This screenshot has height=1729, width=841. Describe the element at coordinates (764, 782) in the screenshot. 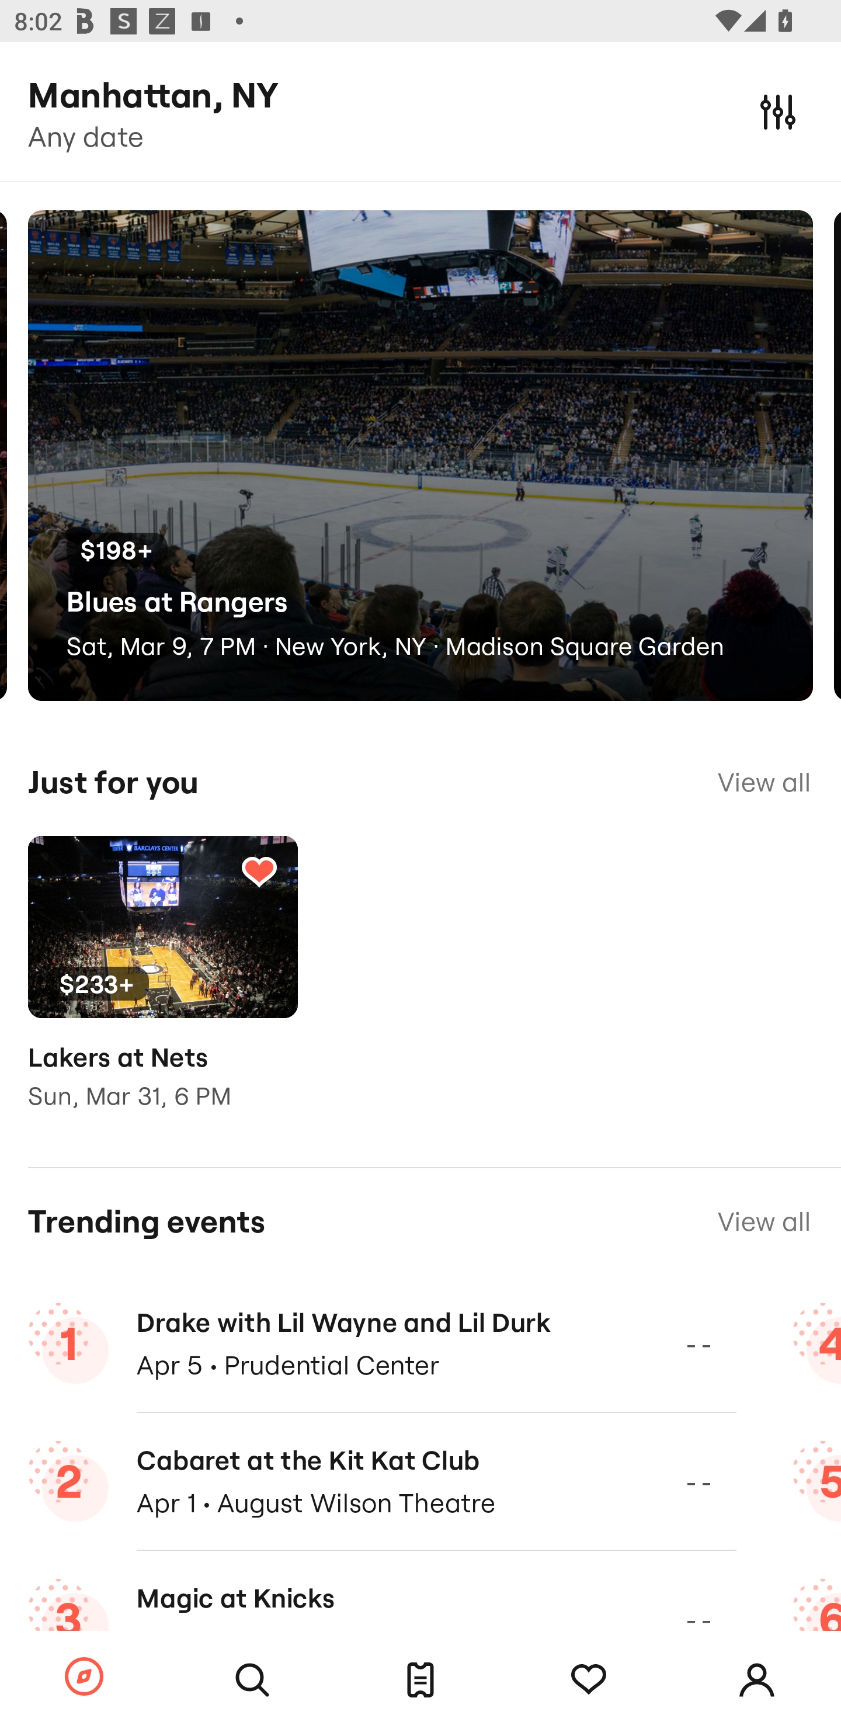

I see `View all` at that location.